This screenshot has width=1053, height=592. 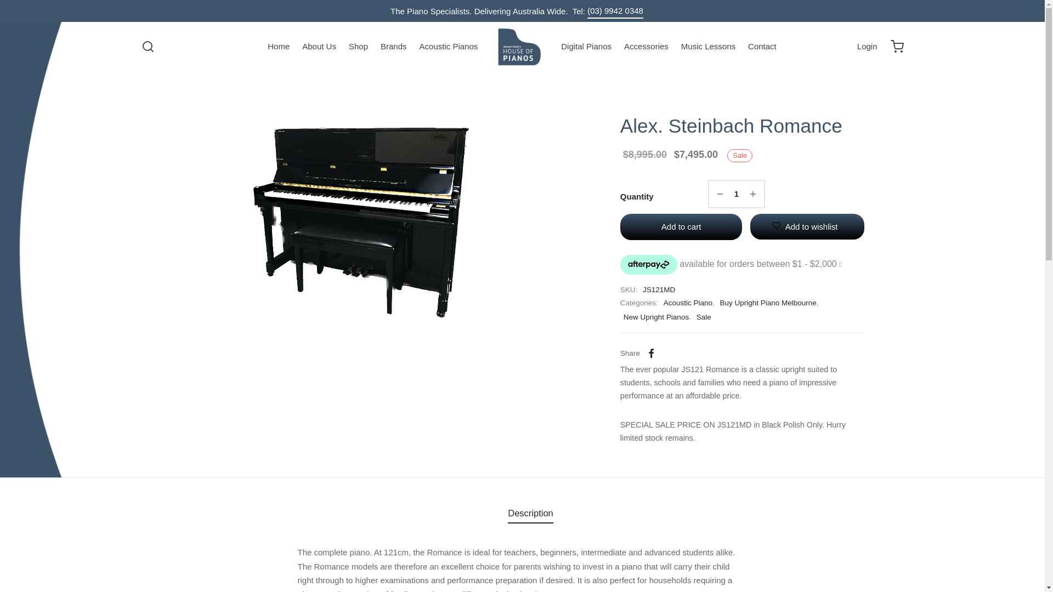 I want to click on Shop, so click(x=359, y=47).